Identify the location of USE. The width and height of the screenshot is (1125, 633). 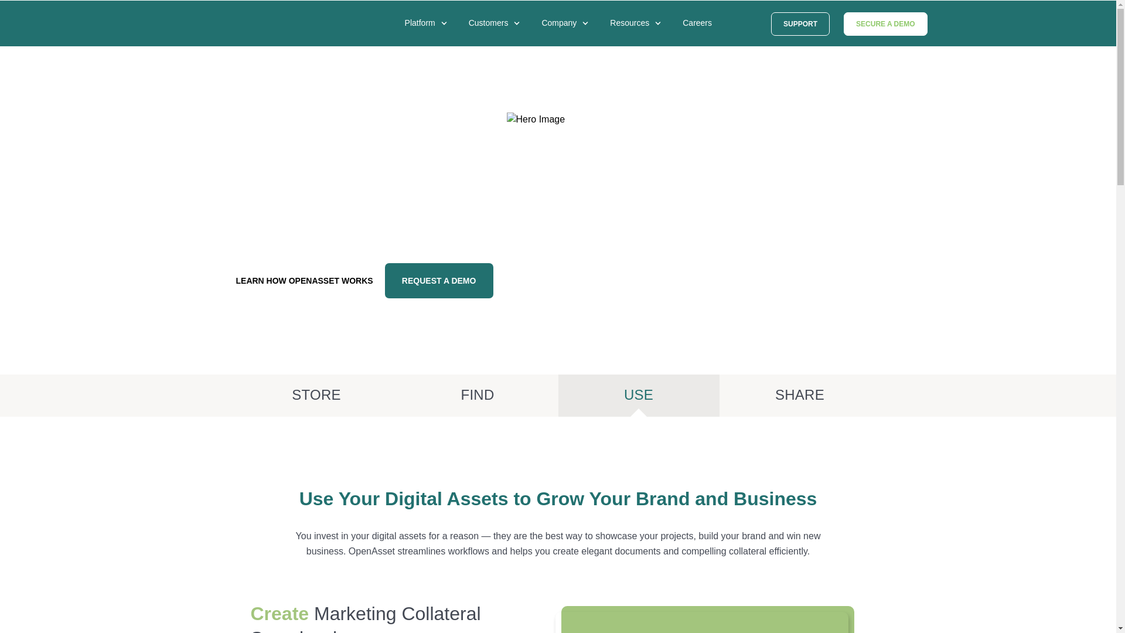
(638, 395).